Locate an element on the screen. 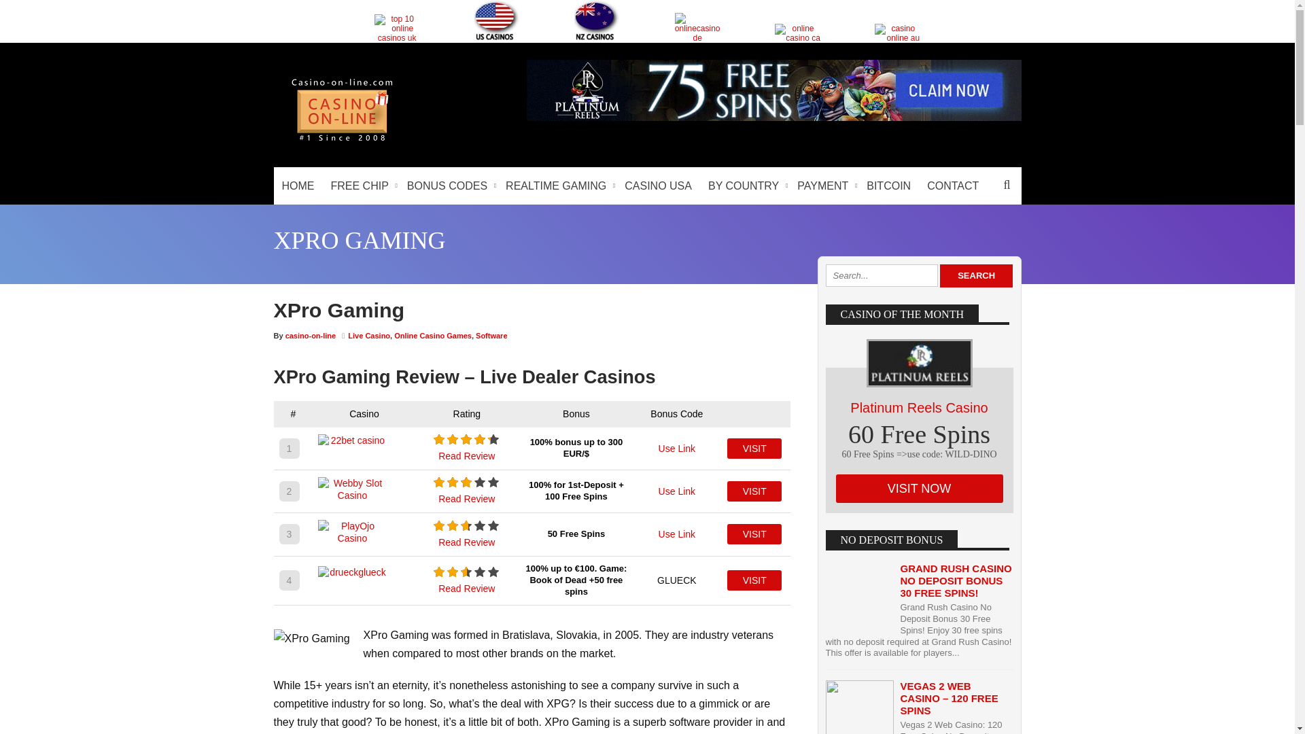 The width and height of the screenshot is (1305, 734). HOME is located at coordinates (298, 186).